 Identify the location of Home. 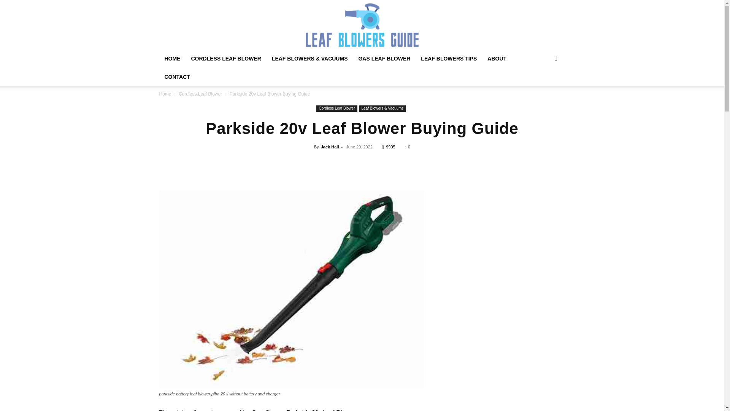
(165, 94).